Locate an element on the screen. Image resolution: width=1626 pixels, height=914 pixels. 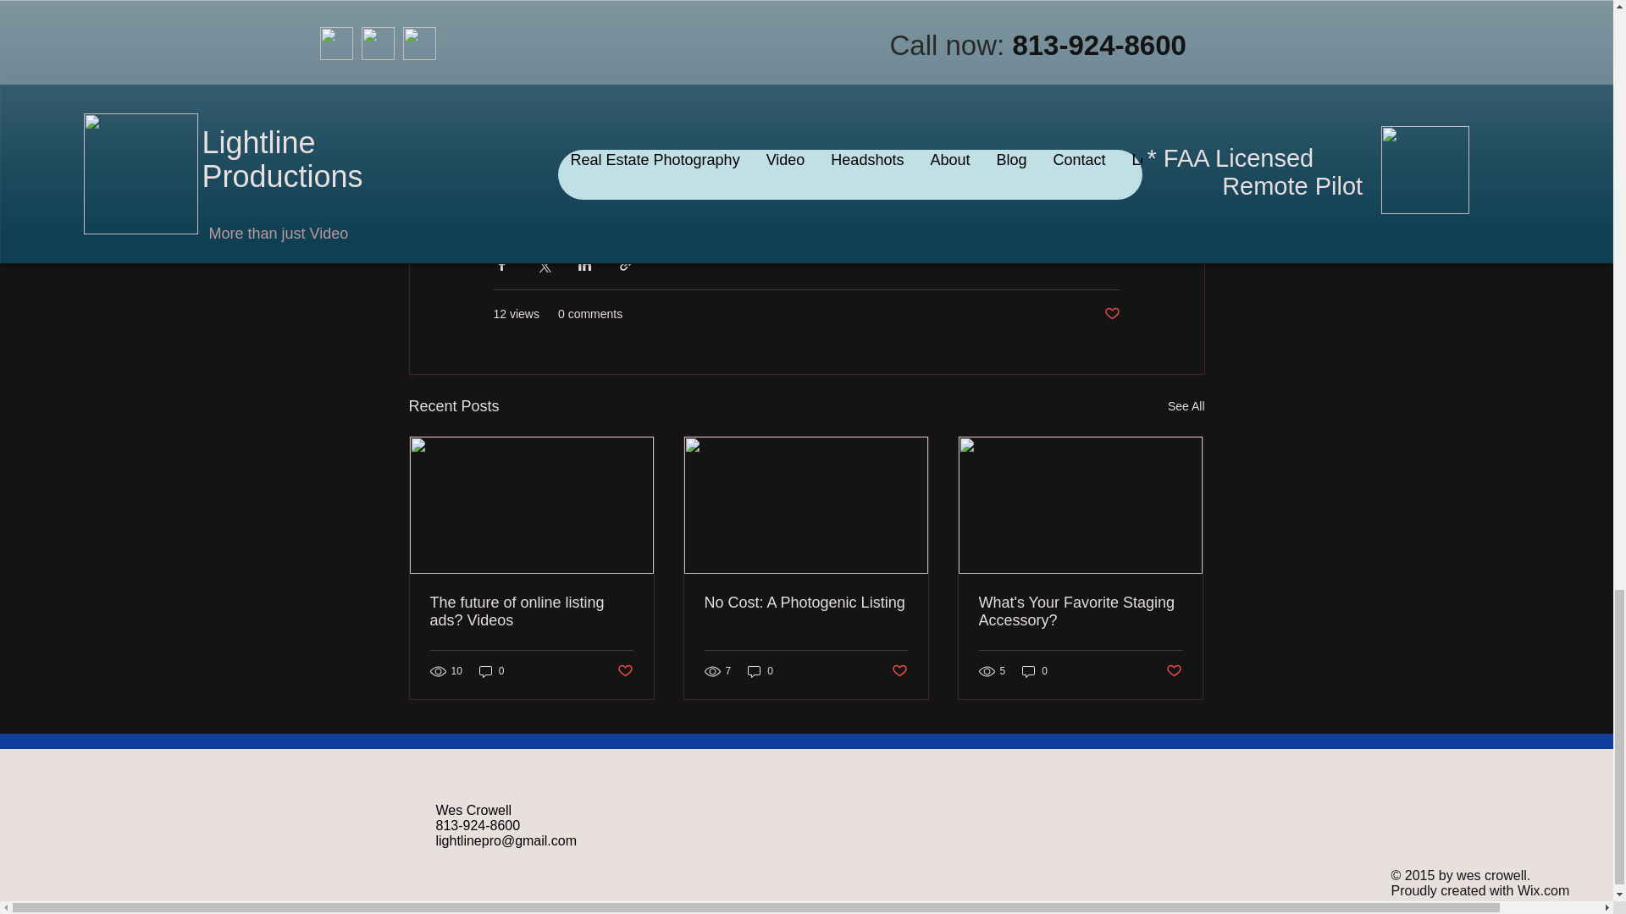
0 is located at coordinates (760, 672).